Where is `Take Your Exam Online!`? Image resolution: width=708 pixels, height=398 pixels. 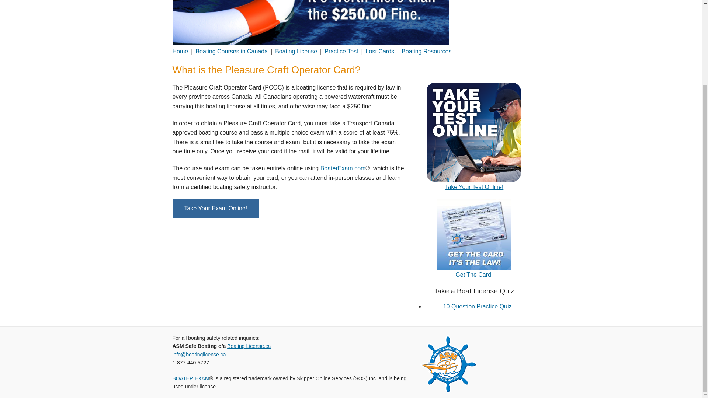 Take Your Exam Online! is located at coordinates (216, 209).